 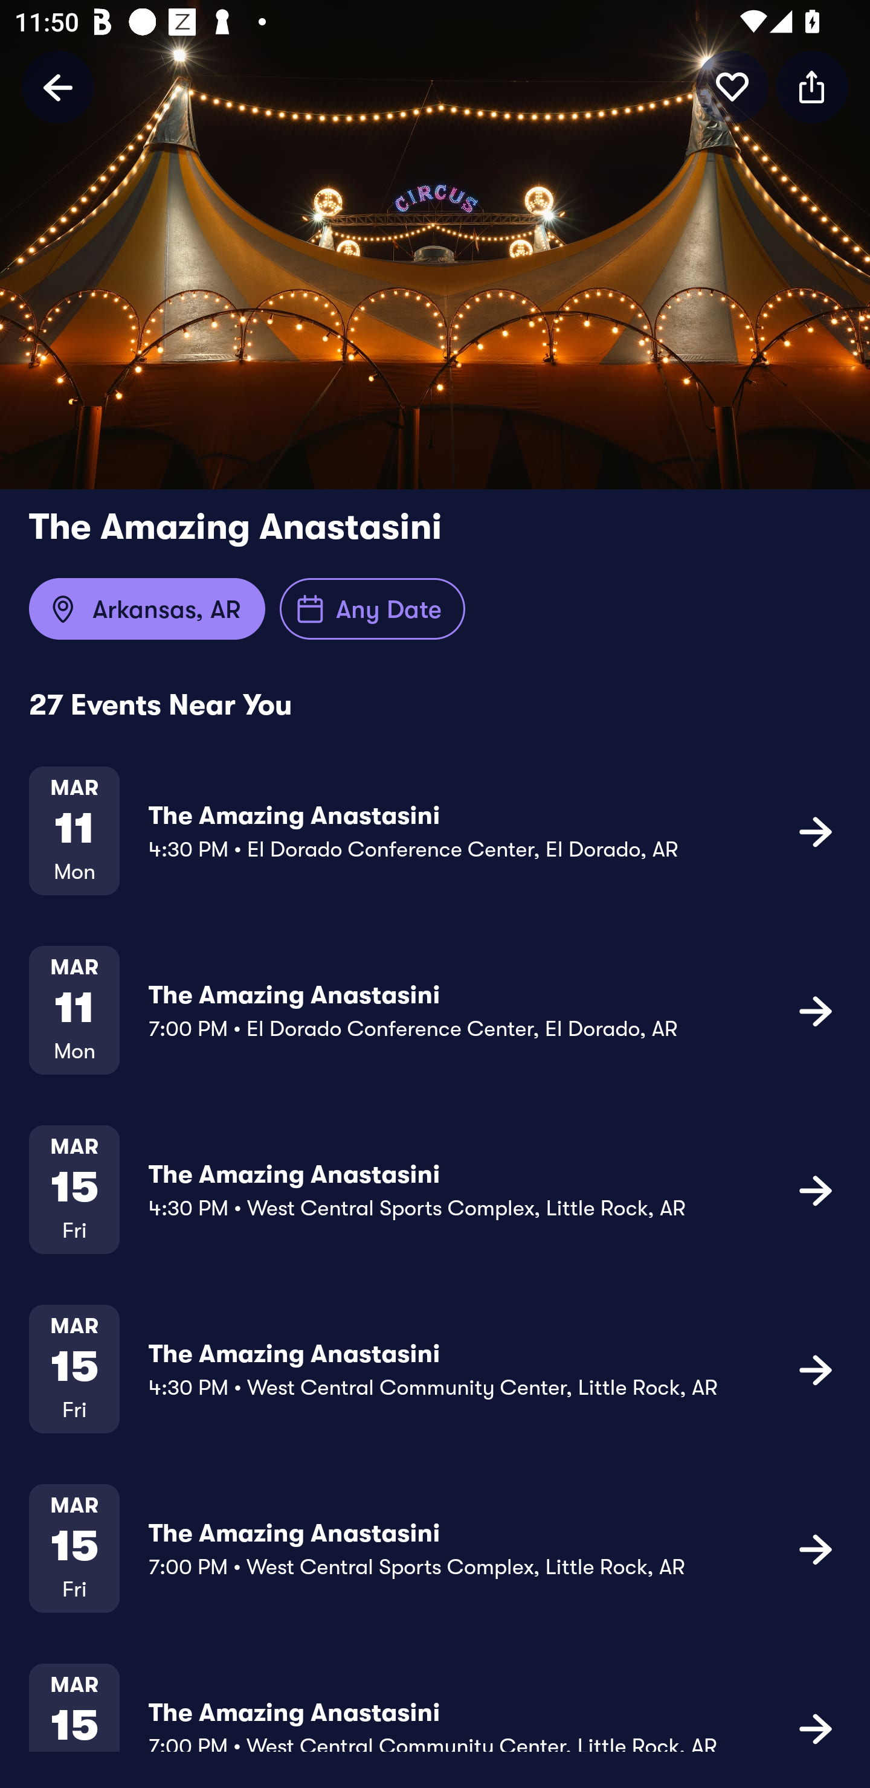 What do you see at coordinates (816, 1189) in the screenshot?
I see `icon button` at bounding box center [816, 1189].